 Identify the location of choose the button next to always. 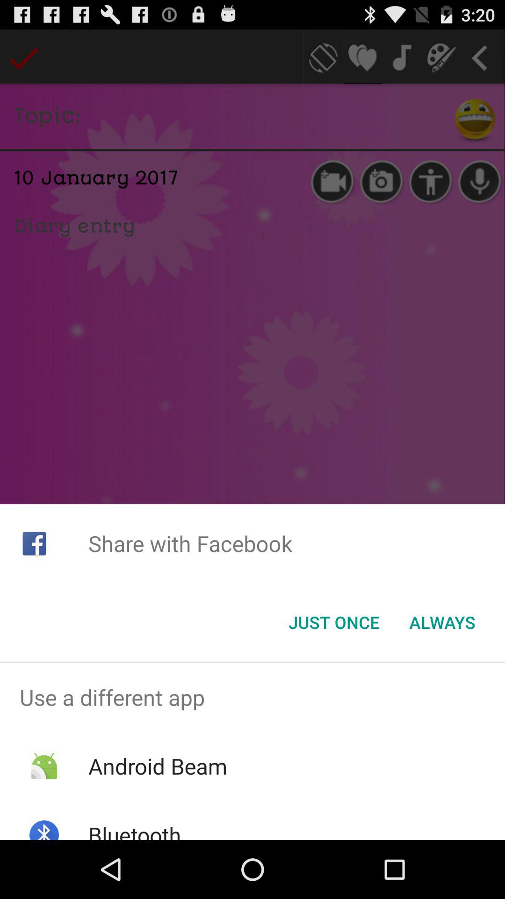
(334, 622).